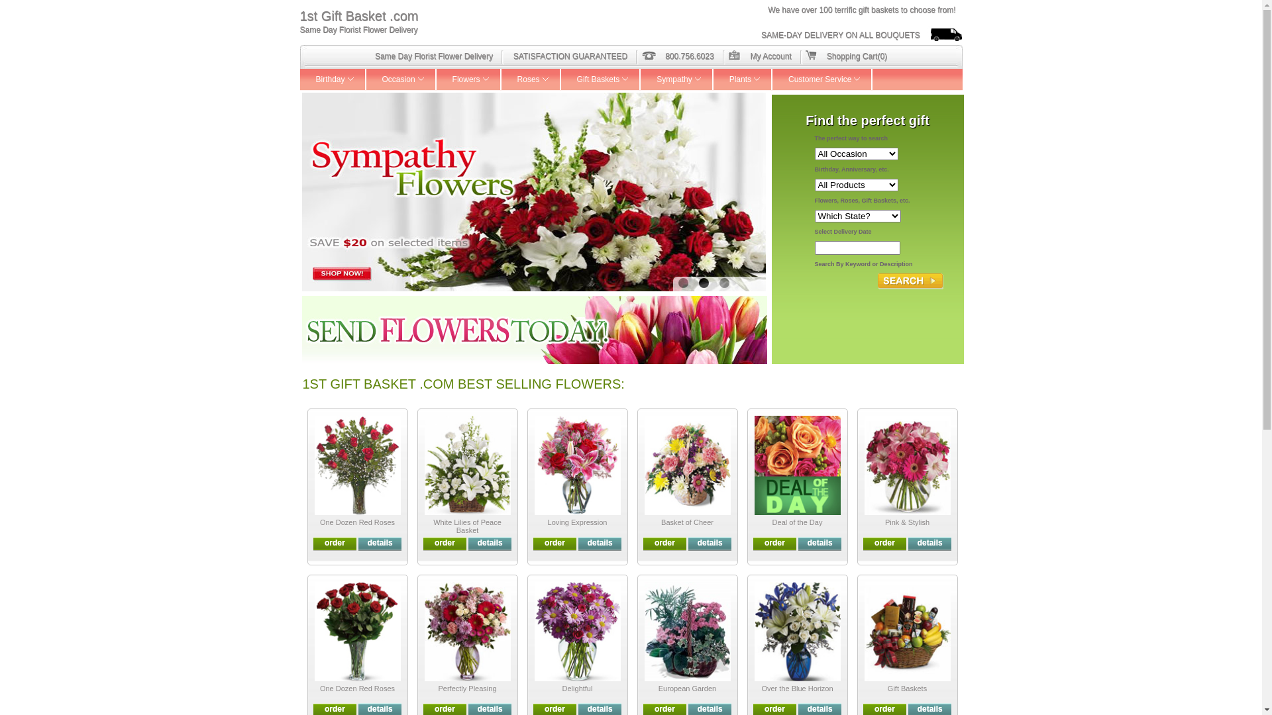  Describe the element at coordinates (930, 543) in the screenshot. I see `details` at that location.